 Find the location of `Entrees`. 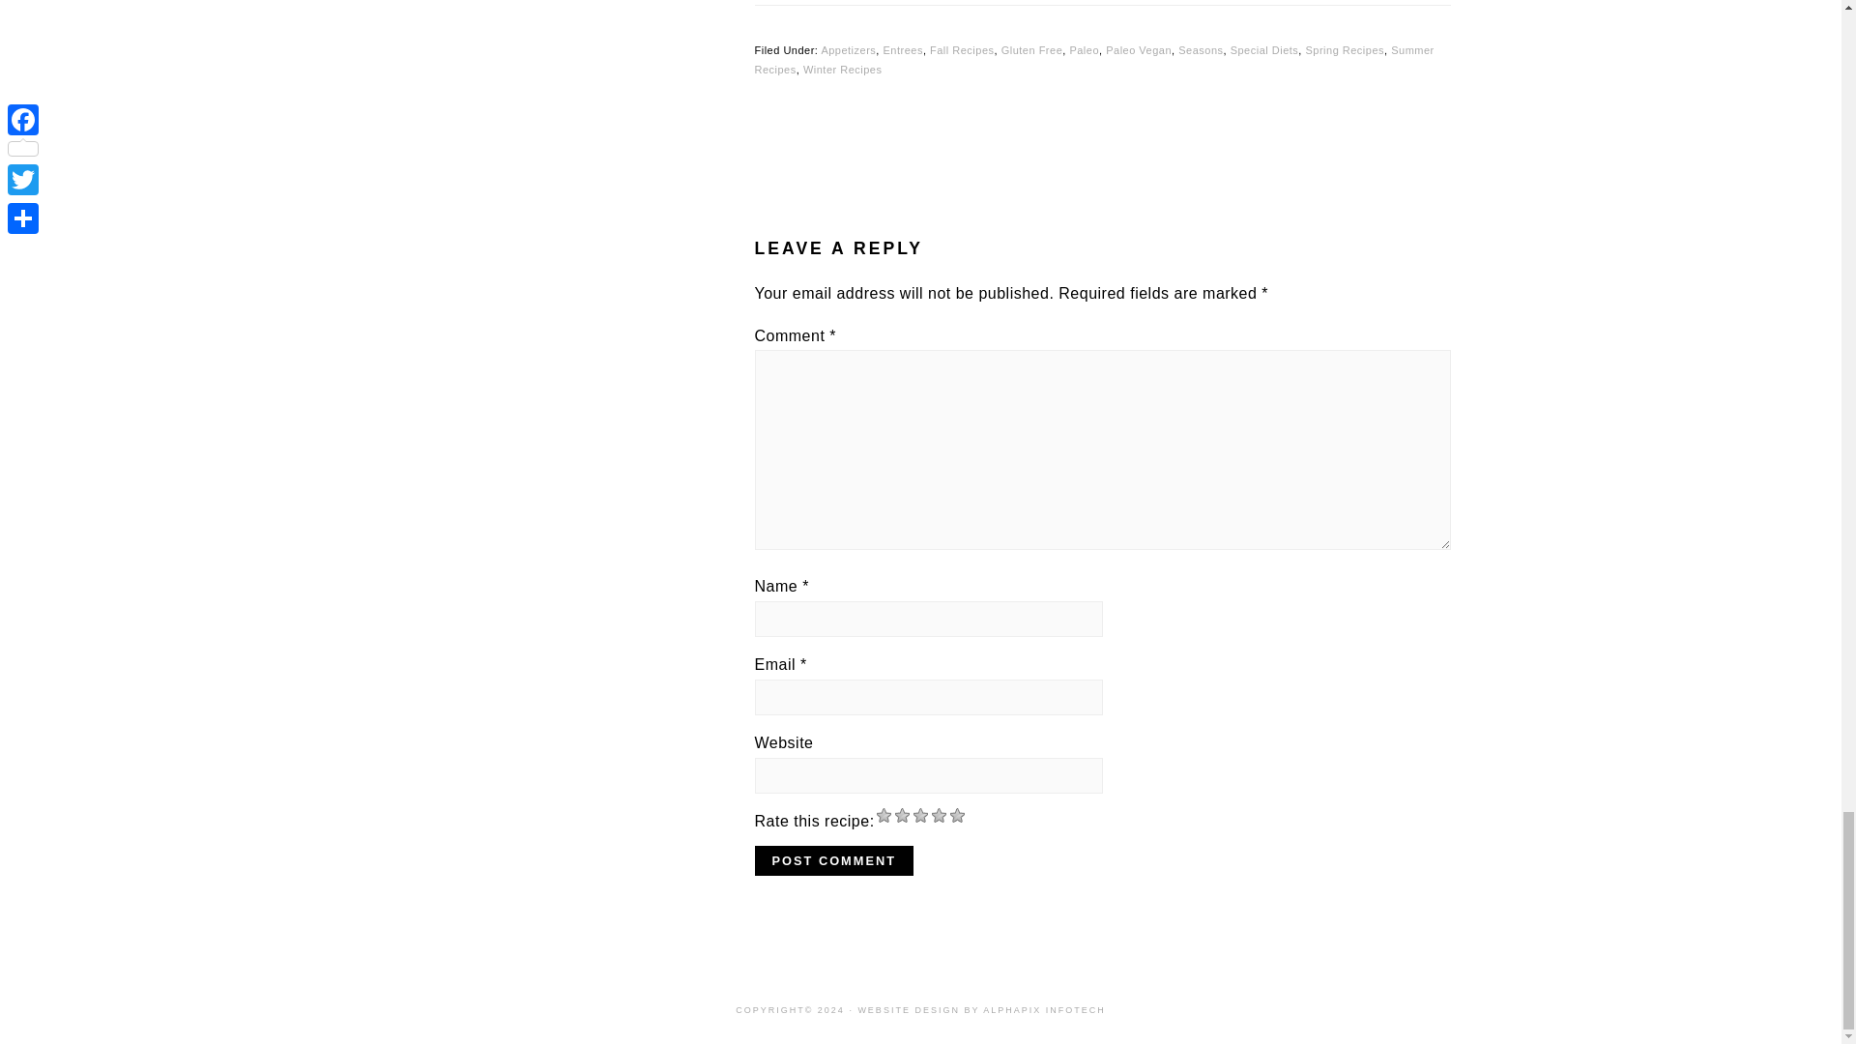

Entrees is located at coordinates (903, 50).